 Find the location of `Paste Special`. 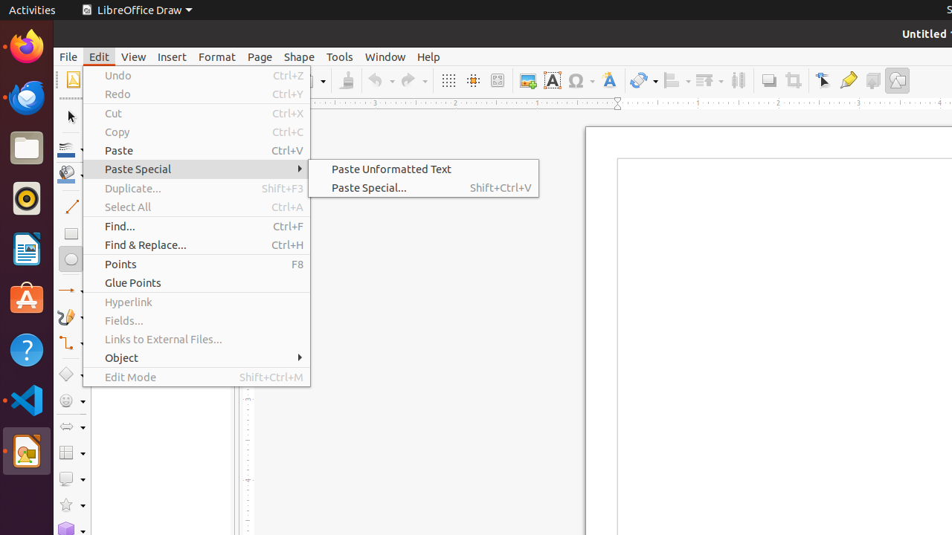

Paste Special is located at coordinates (196, 169).